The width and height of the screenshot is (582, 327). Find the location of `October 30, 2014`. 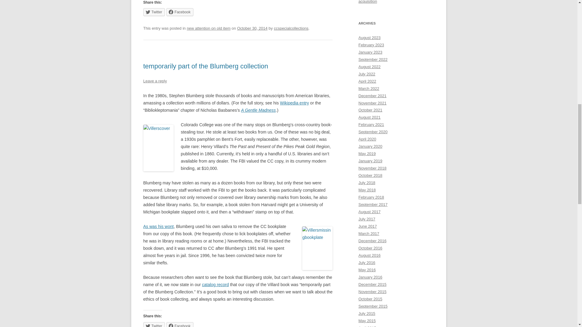

October 30, 2014 is located at coordinates (252, 28).